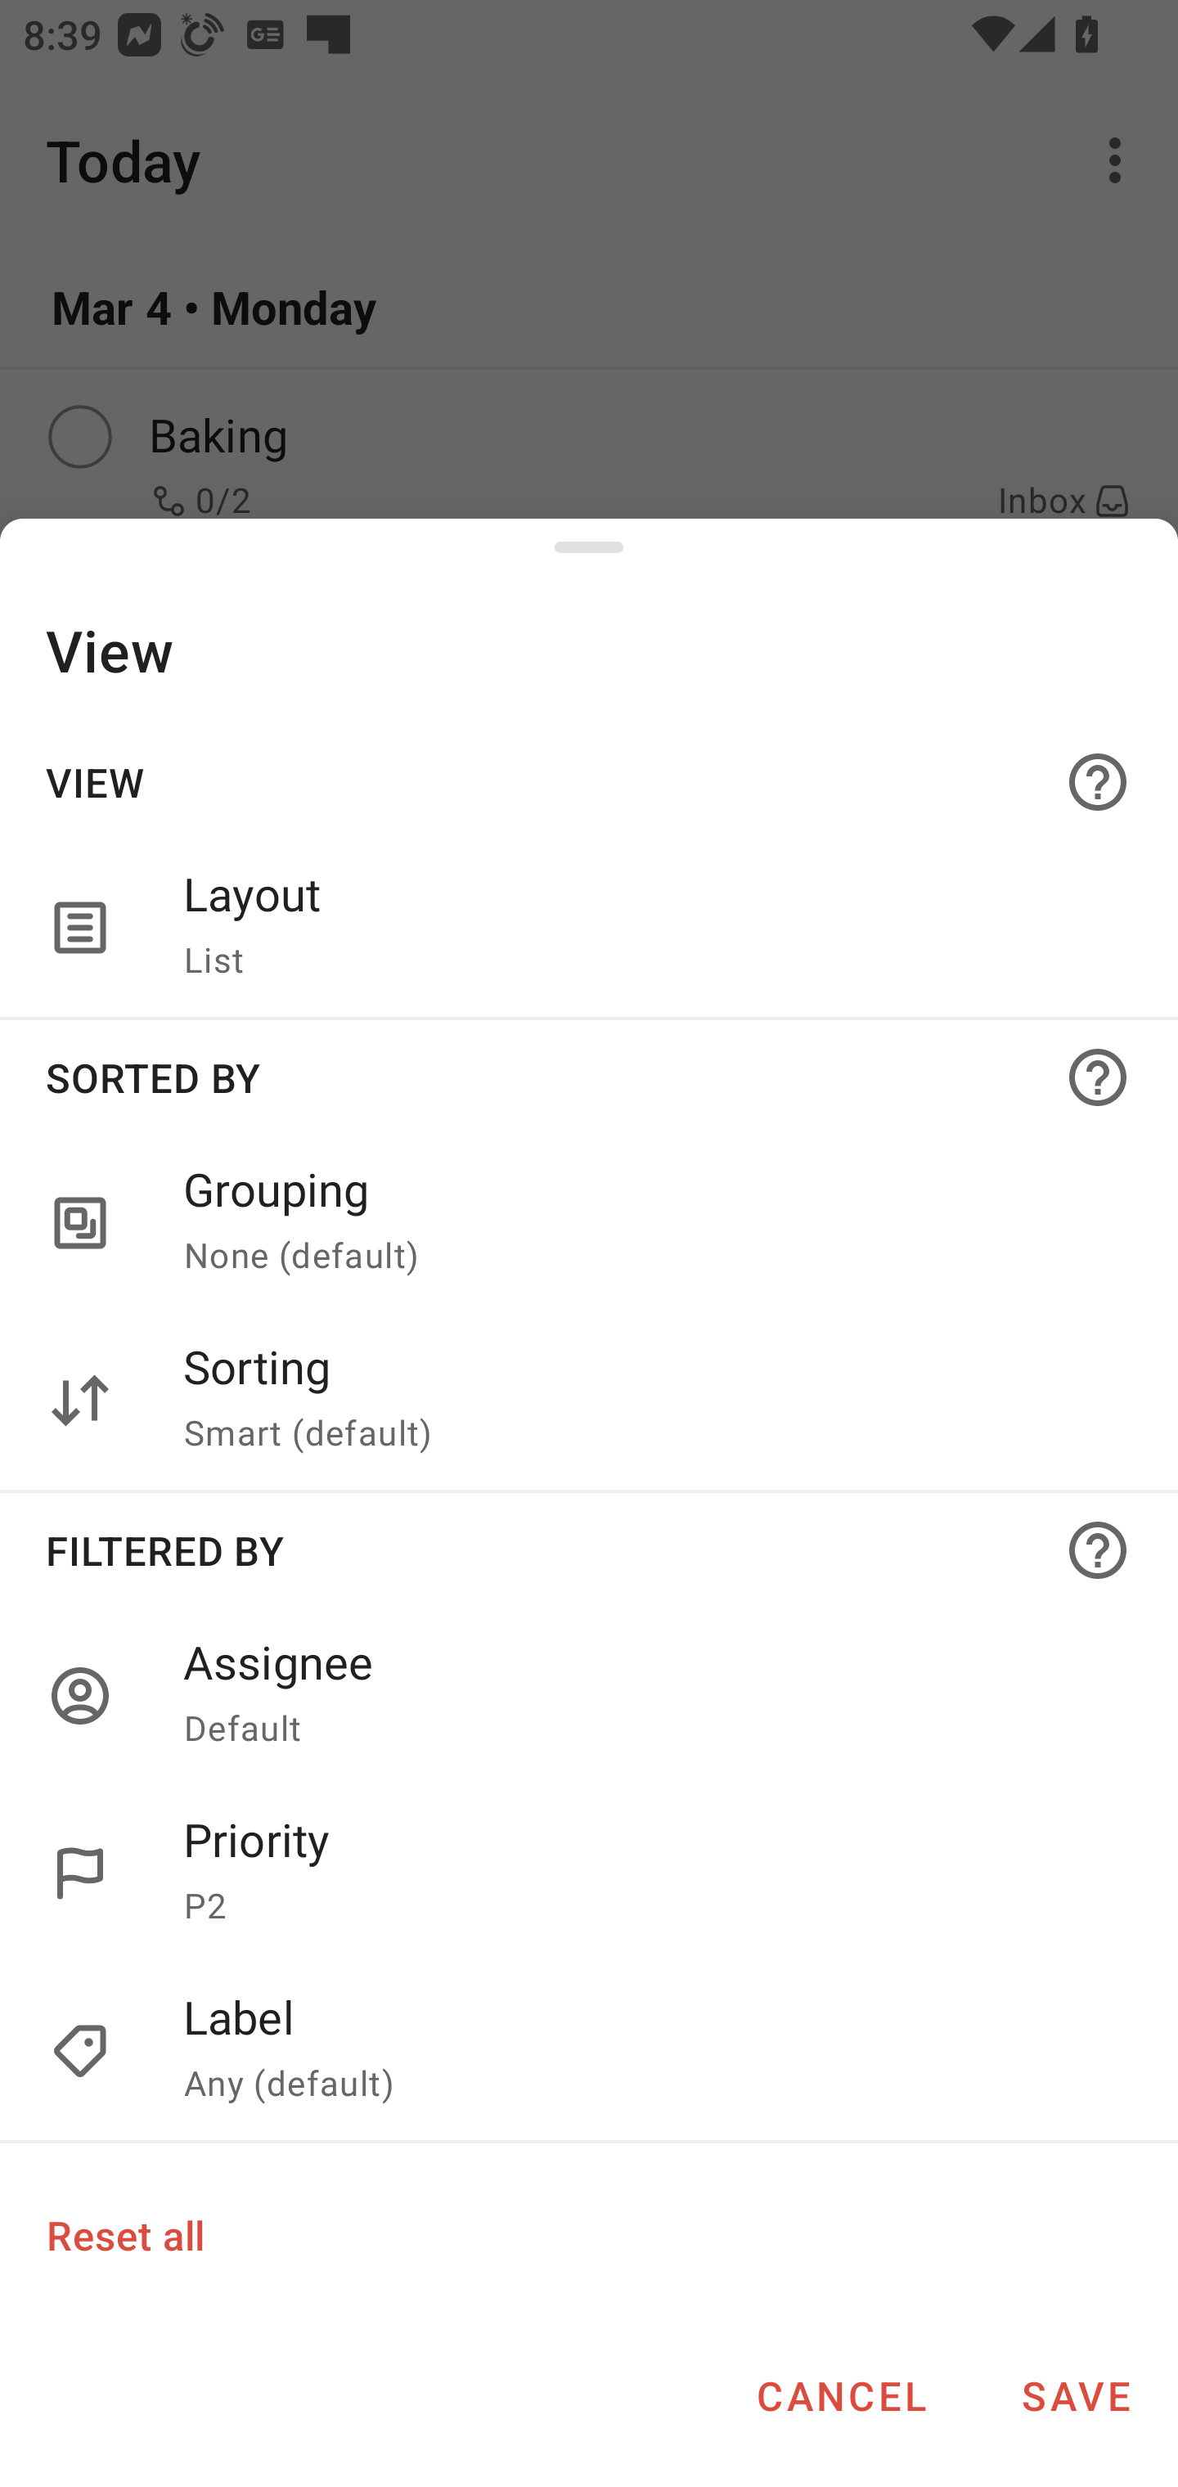 This screenshot has width=1178, height=2487. Describe the element at coordinates (646, 1401) in the screenshot. I see `Sorting Smart (default)` at that location.